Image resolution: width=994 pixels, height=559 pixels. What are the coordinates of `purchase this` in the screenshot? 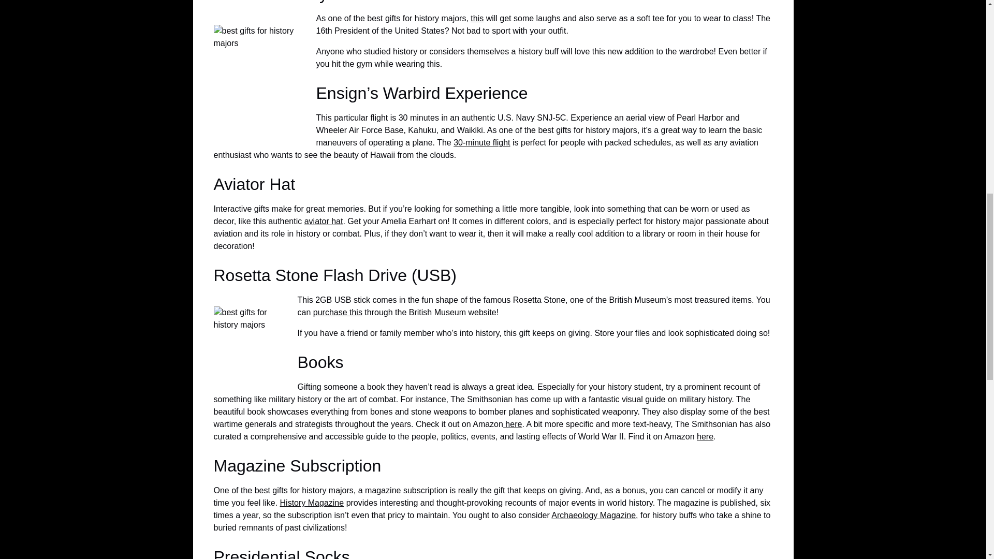 It's located at (338, 313).